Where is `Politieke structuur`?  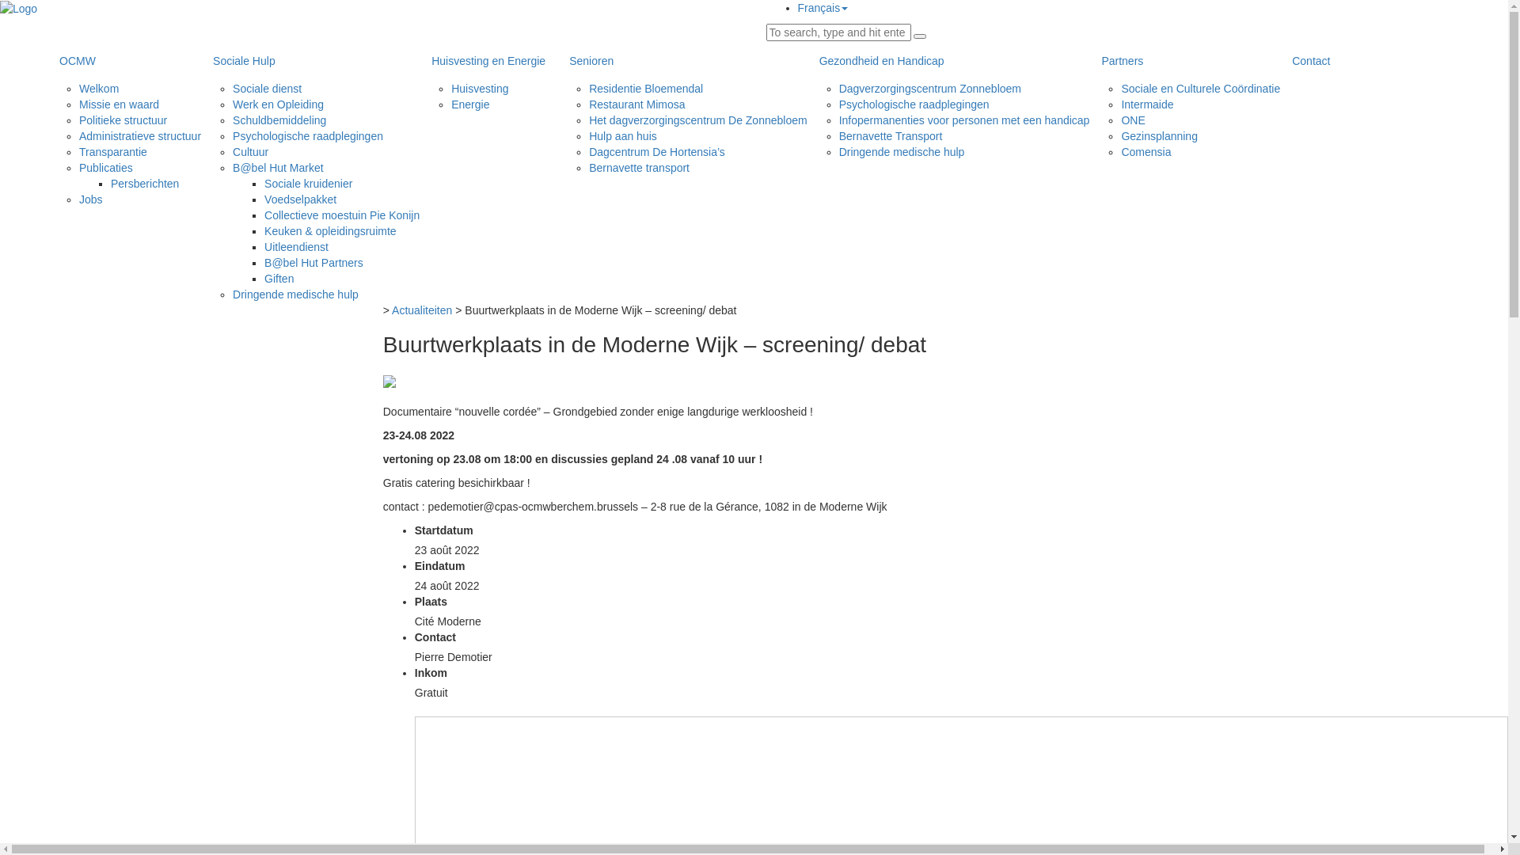
Politieke structuur is located at coordinates (123, 120).